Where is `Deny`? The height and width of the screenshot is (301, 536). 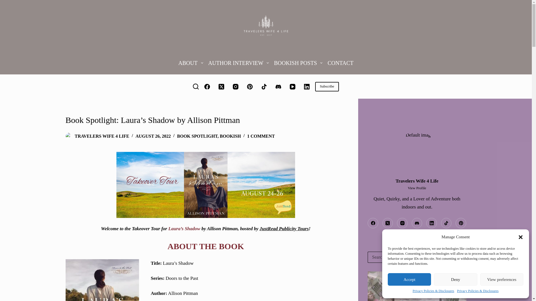 Deny is located at coordinates (455, 279).